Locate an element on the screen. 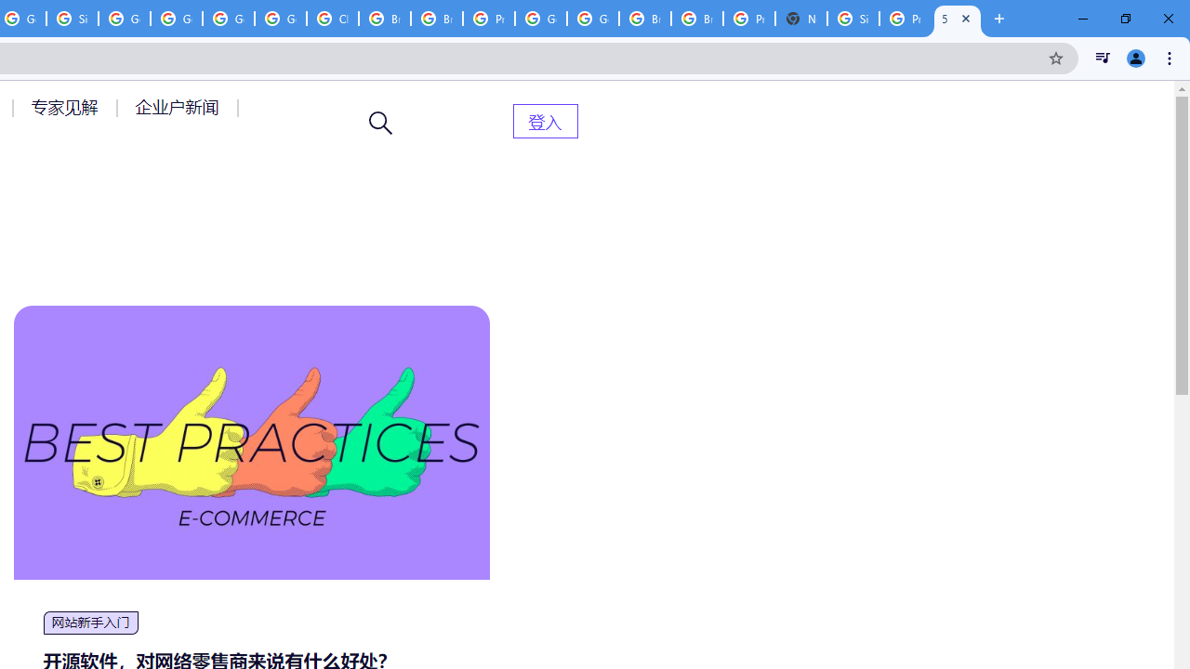 The height and width of the screenshot is (669, 1190). New Tab is located at coordinates (801, 19).